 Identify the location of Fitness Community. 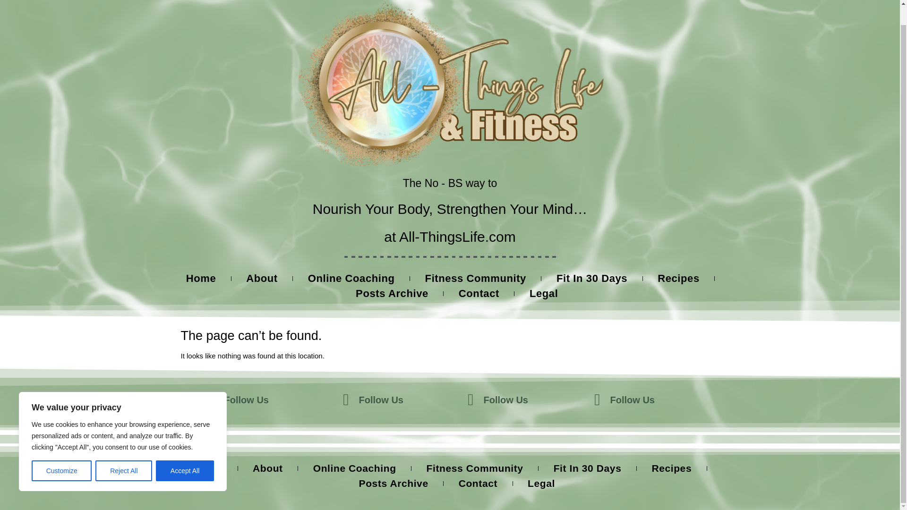
(475, 278).